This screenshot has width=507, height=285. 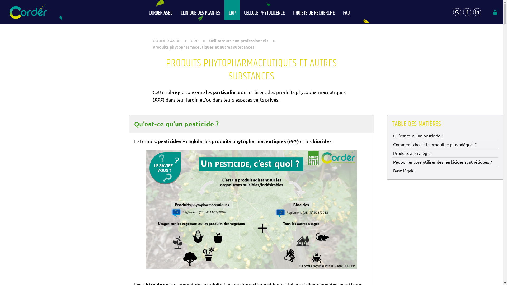 What do you see at coordinates (467, 12) in the screenshot?
I see `Lien vers la page Facebook CORDER` at bounding box center [467, 12].